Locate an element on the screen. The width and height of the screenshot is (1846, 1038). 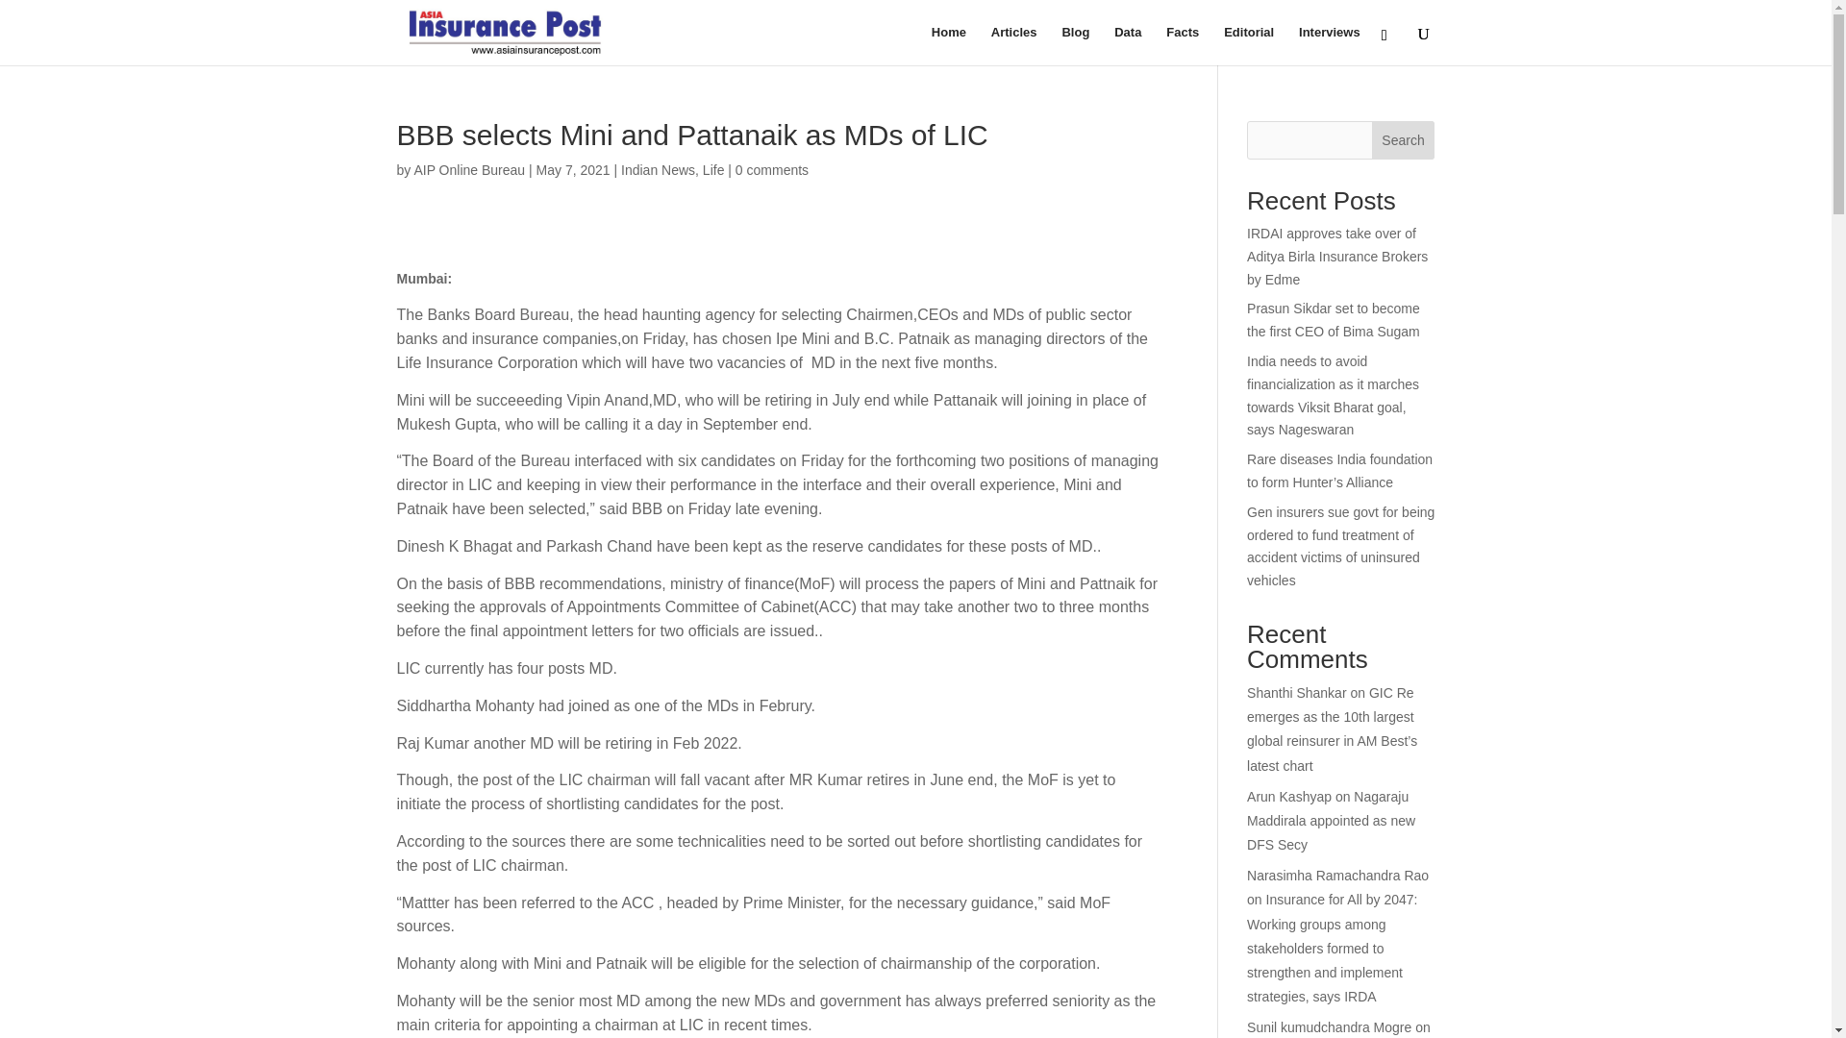
Editorial is located at coordinates (1248, 46).